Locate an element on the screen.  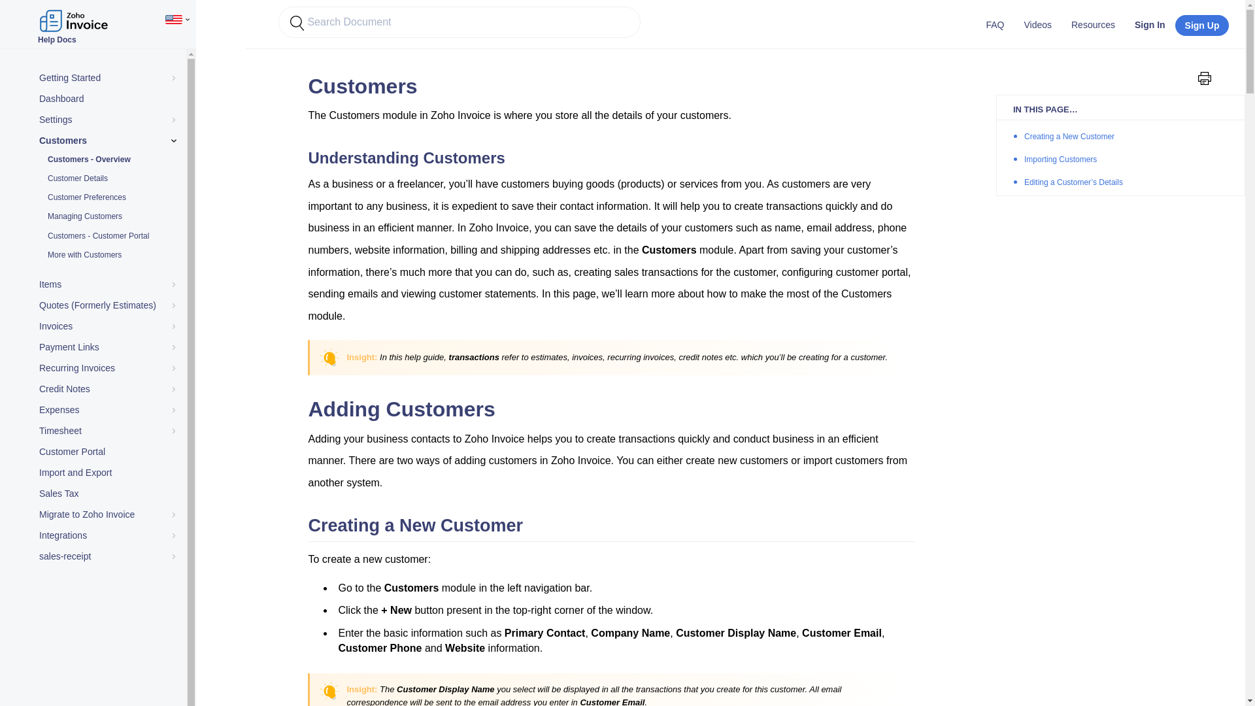
Customer Preferences is located at coordinates (107, 197).